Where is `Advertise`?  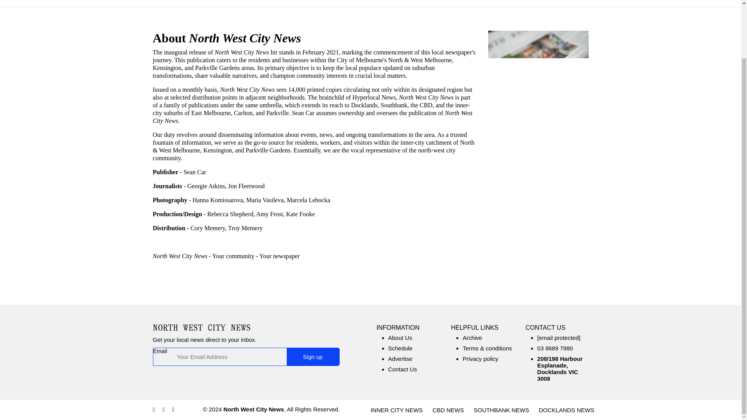 Advertise is located at coordinates (401, 359).